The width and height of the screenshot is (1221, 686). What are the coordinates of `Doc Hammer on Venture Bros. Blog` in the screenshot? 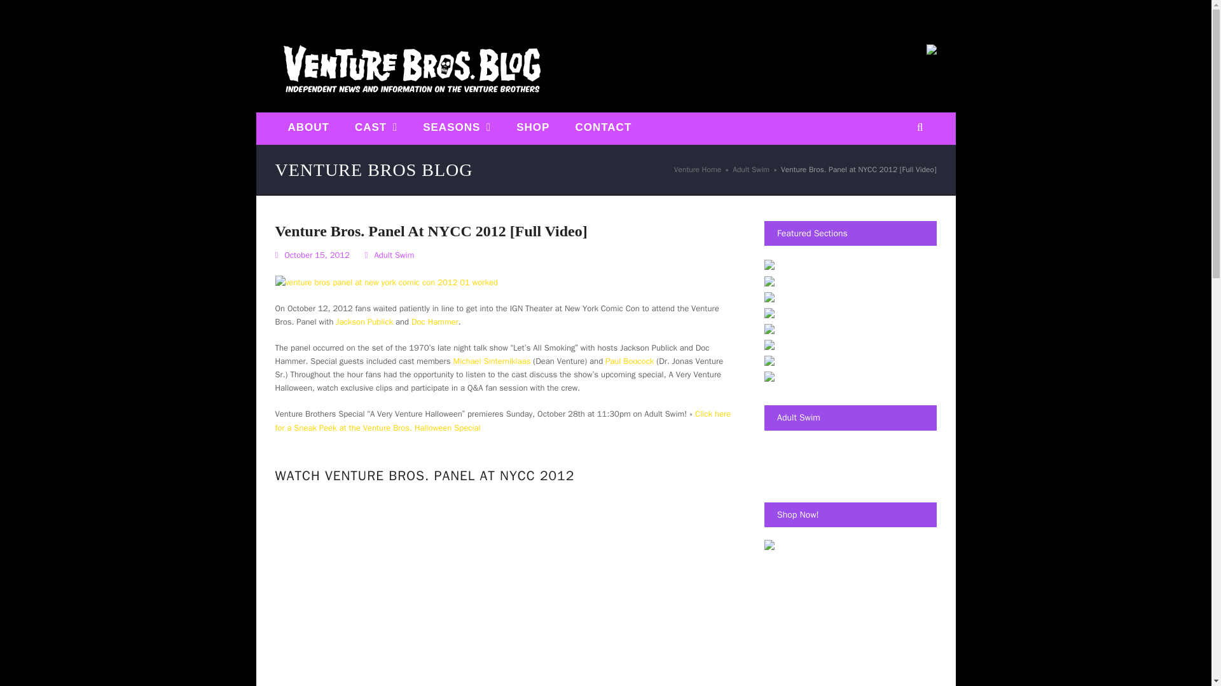 It's located at (435, 321).